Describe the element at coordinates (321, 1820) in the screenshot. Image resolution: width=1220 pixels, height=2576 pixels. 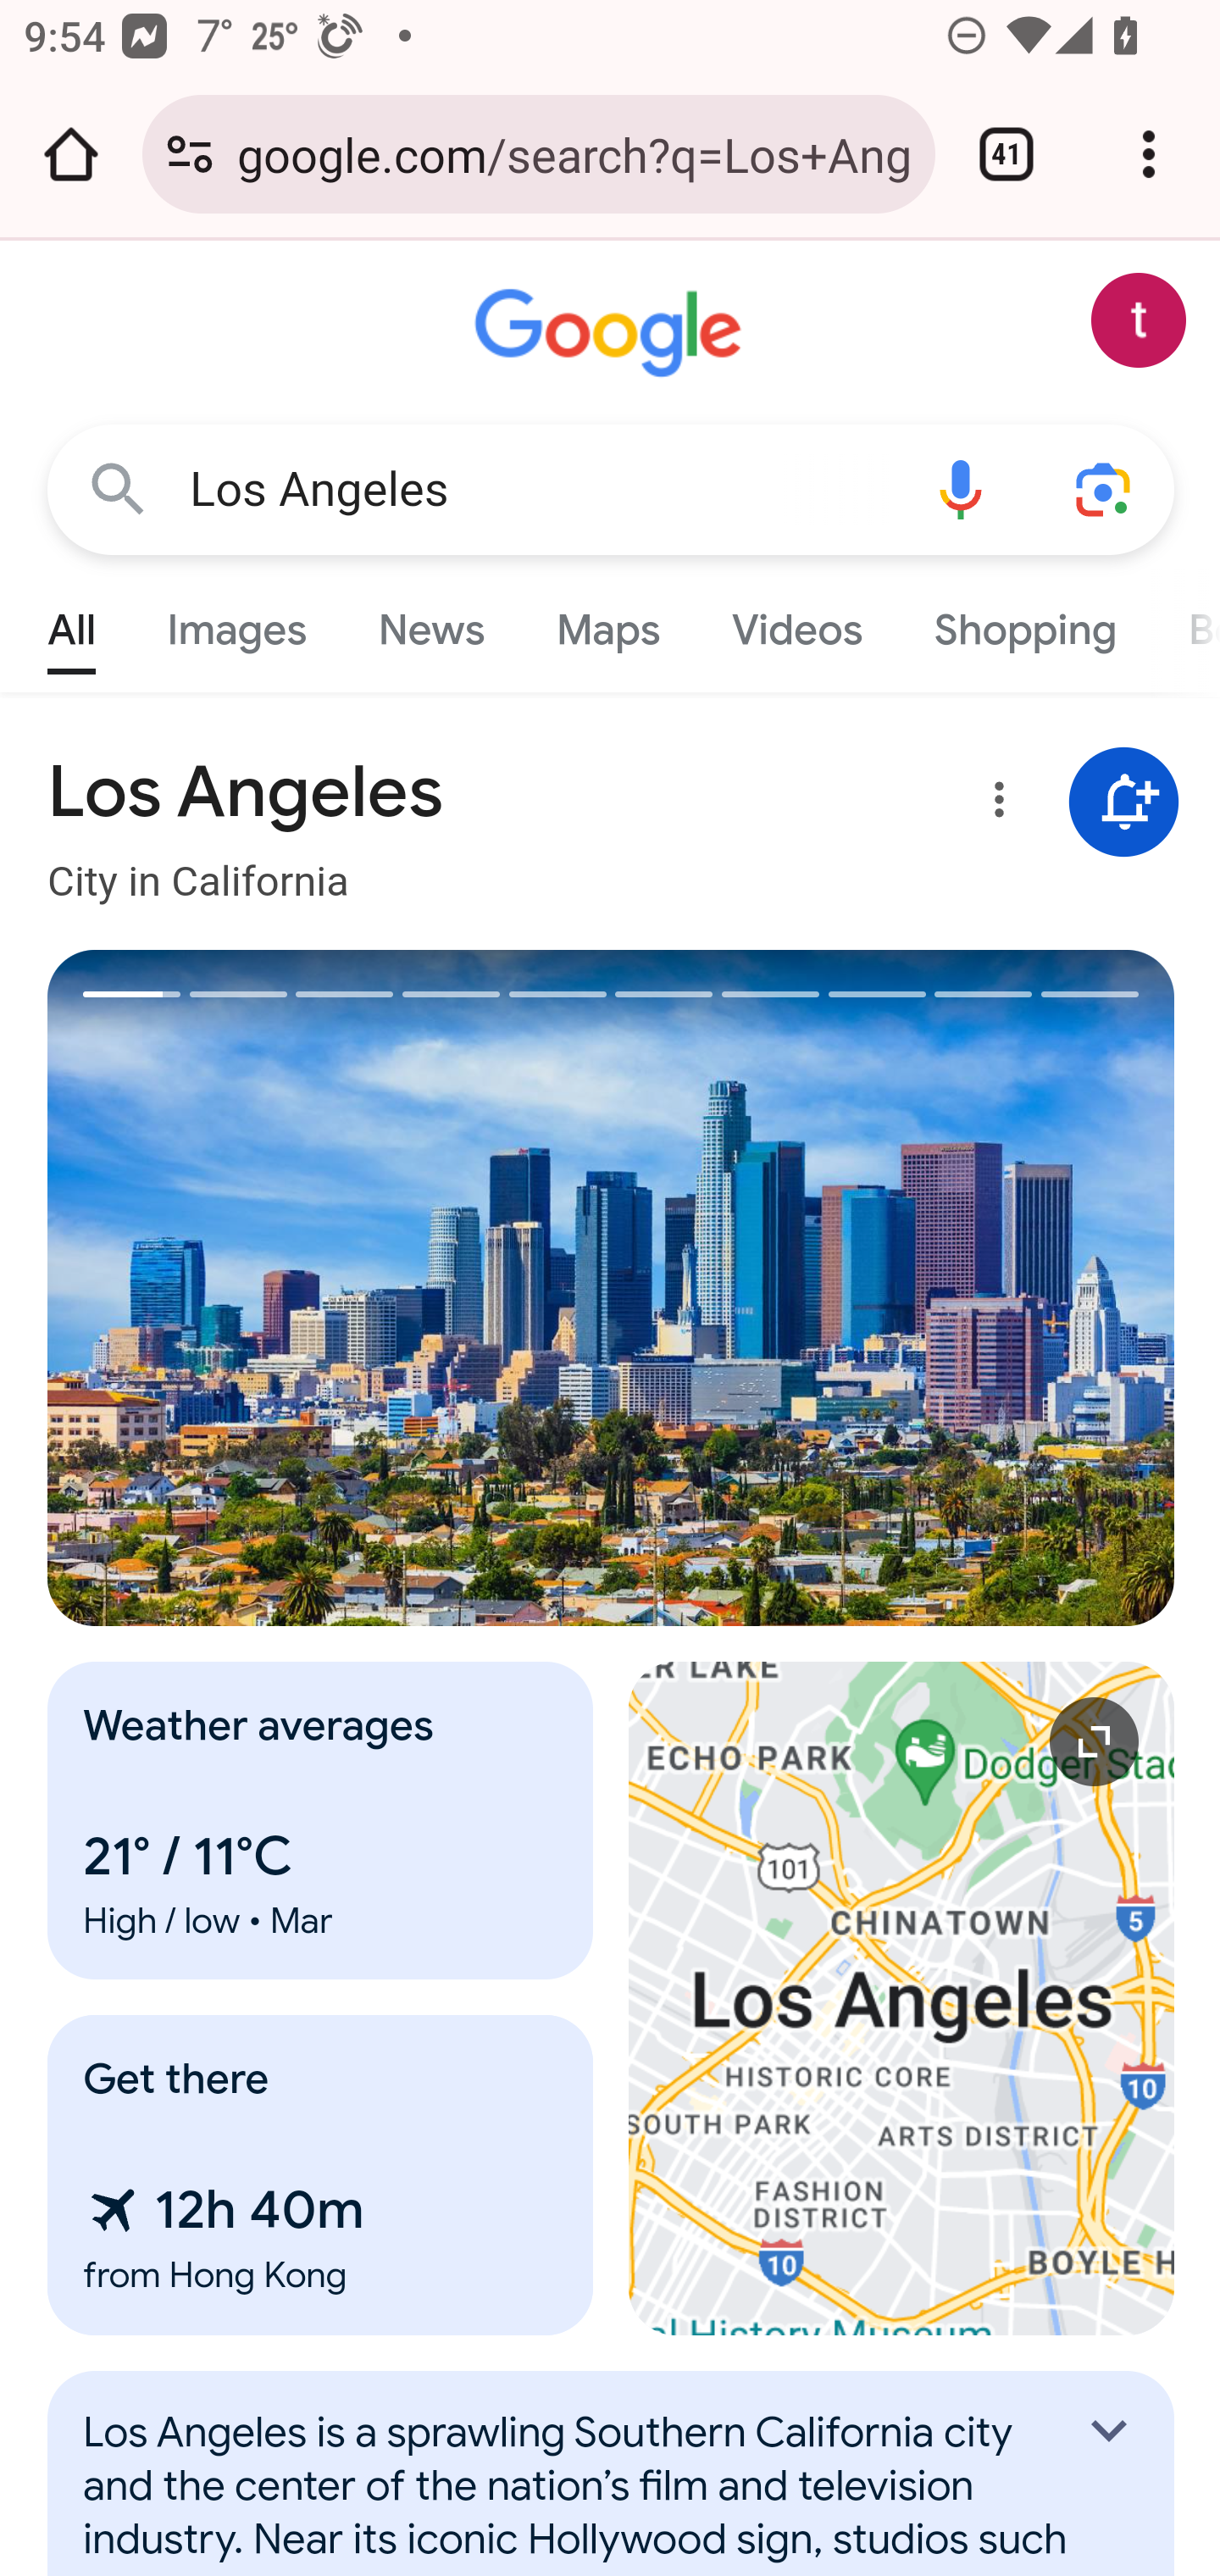
I see `Weather averages 21° / 11°C High / low • Mar` at that location.